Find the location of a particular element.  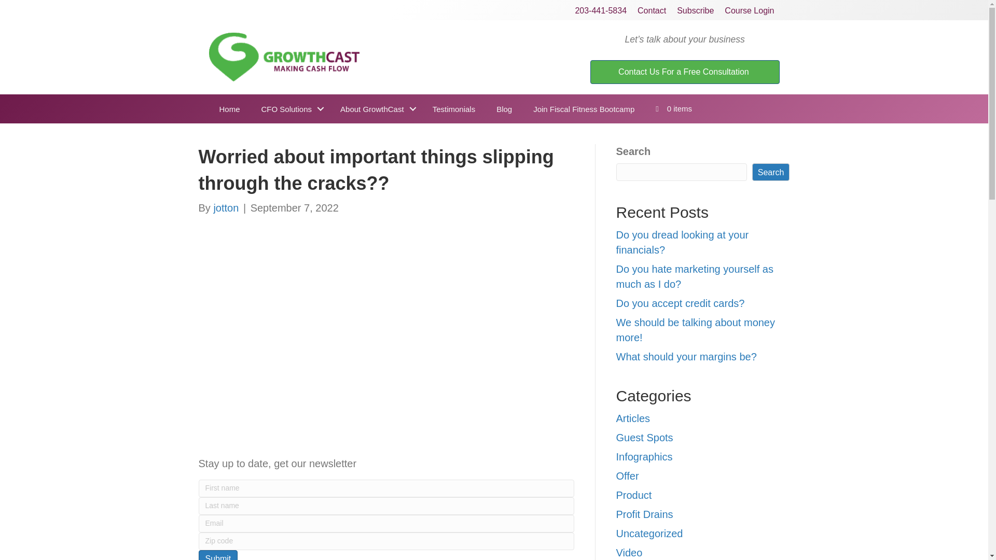

Testimonials is located at coordinates (454, 109).